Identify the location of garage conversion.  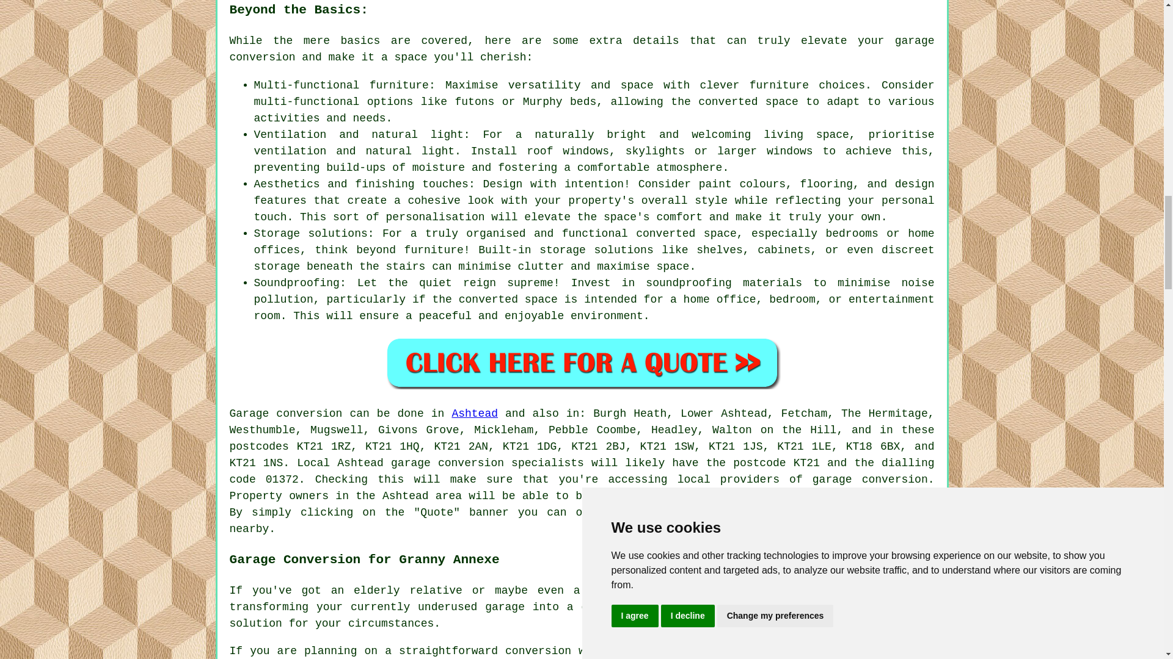
(870, 480).